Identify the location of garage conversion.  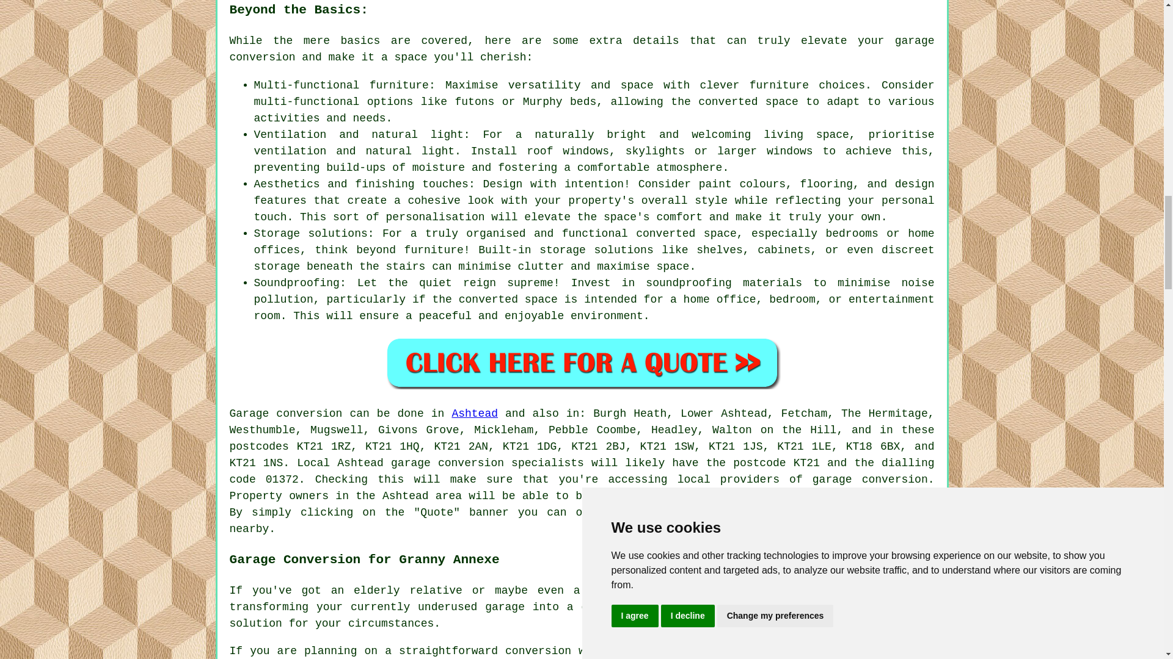
(870, 480).